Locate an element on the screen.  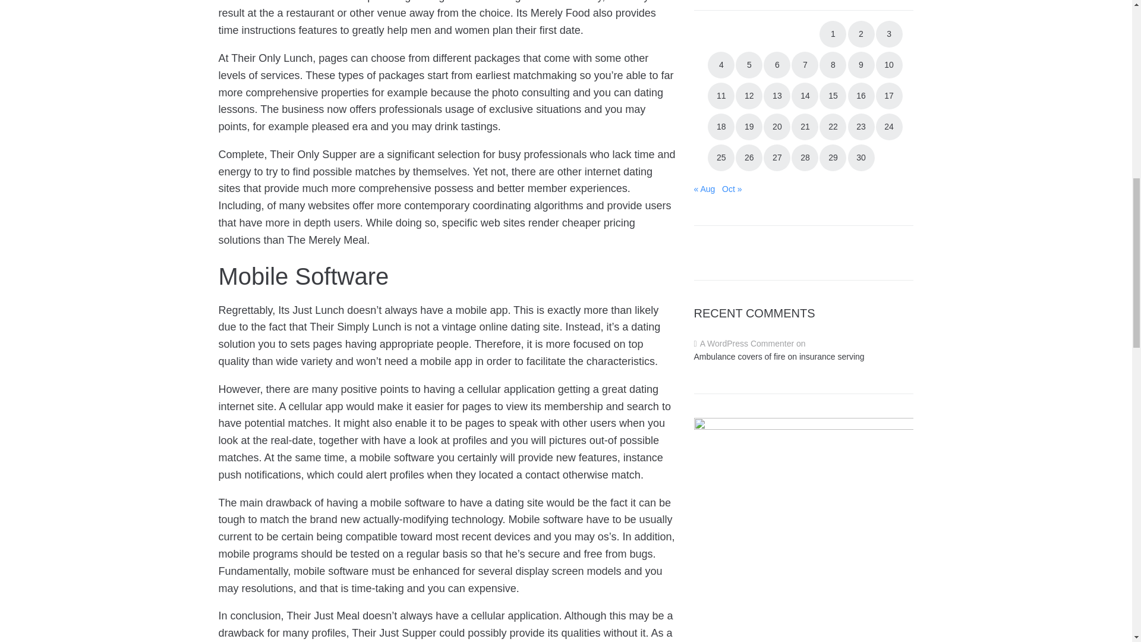
Tuesday is located at coordinates (748, 10).